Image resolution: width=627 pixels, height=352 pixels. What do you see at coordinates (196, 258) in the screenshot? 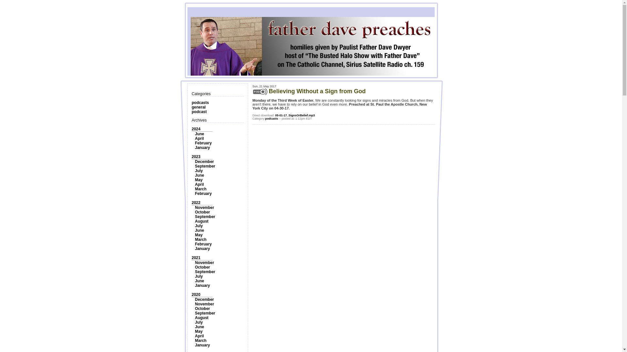
I see `2021` at bounding box center [196, 258].